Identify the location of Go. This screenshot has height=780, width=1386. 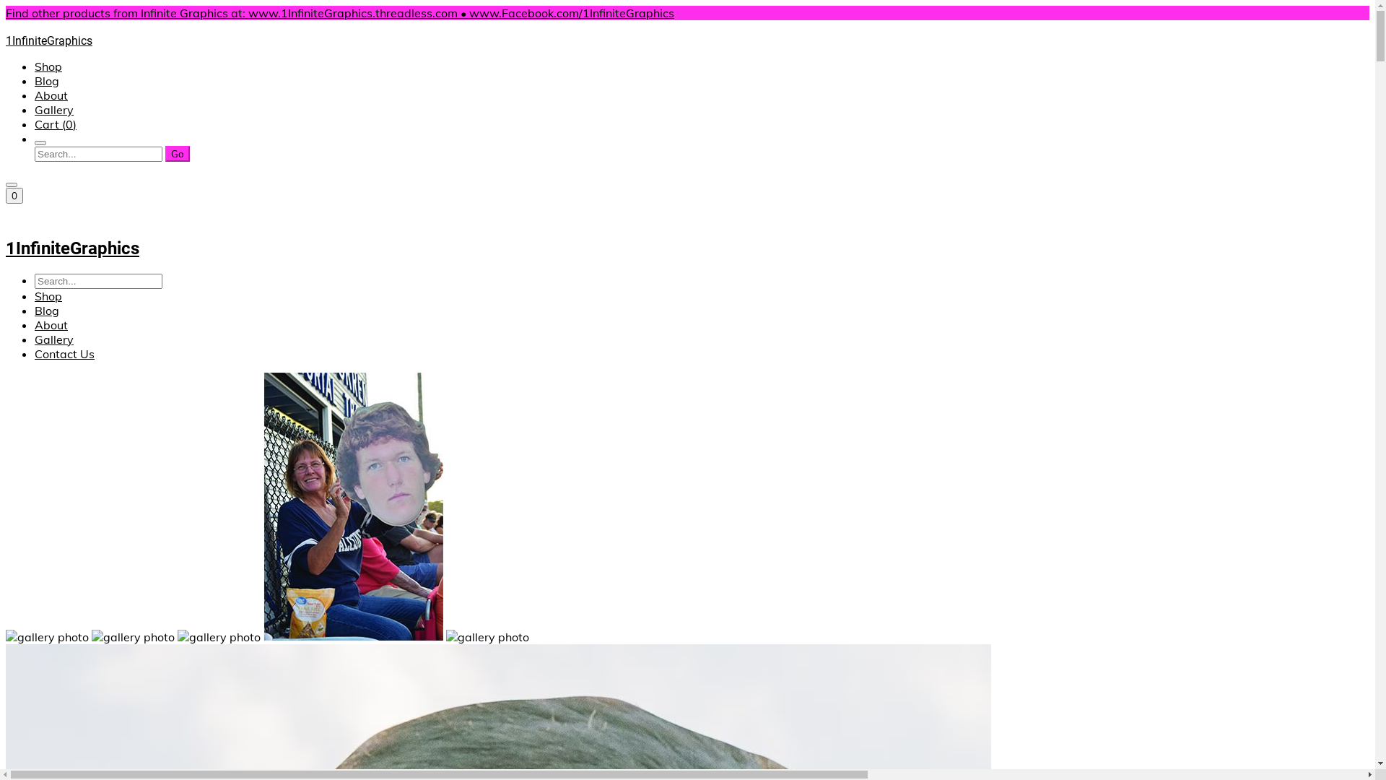
(178, 154).